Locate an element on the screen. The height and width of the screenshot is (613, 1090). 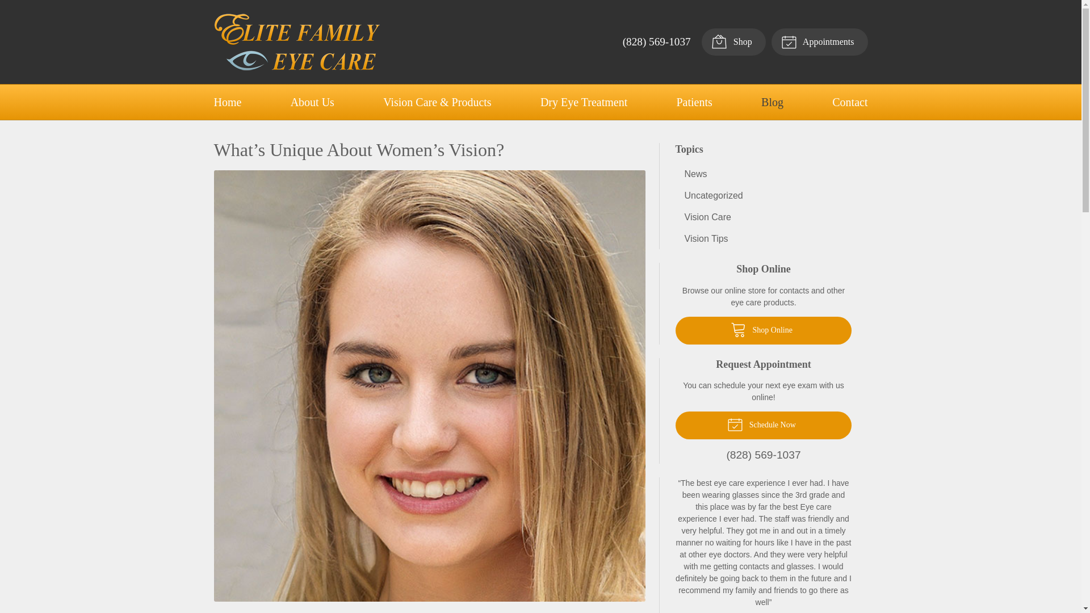
Shop Online is located at coordinates (733, 42).